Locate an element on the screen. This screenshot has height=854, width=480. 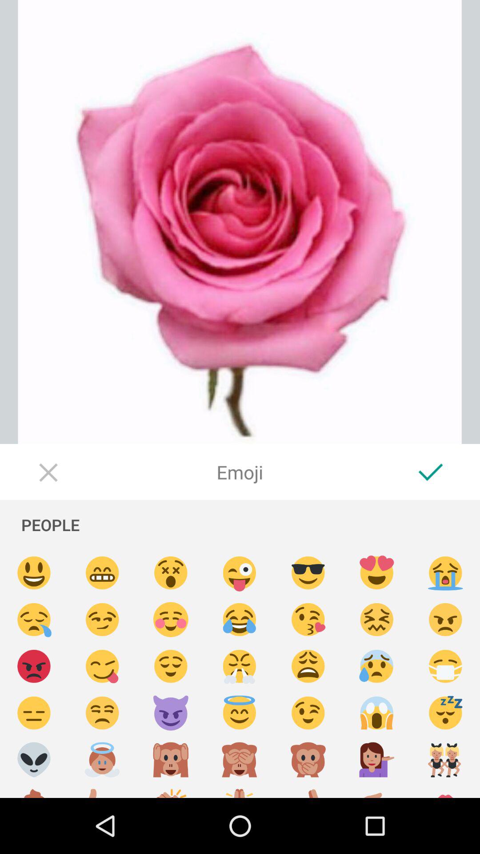
emoji is located at coordinates (102, 573).